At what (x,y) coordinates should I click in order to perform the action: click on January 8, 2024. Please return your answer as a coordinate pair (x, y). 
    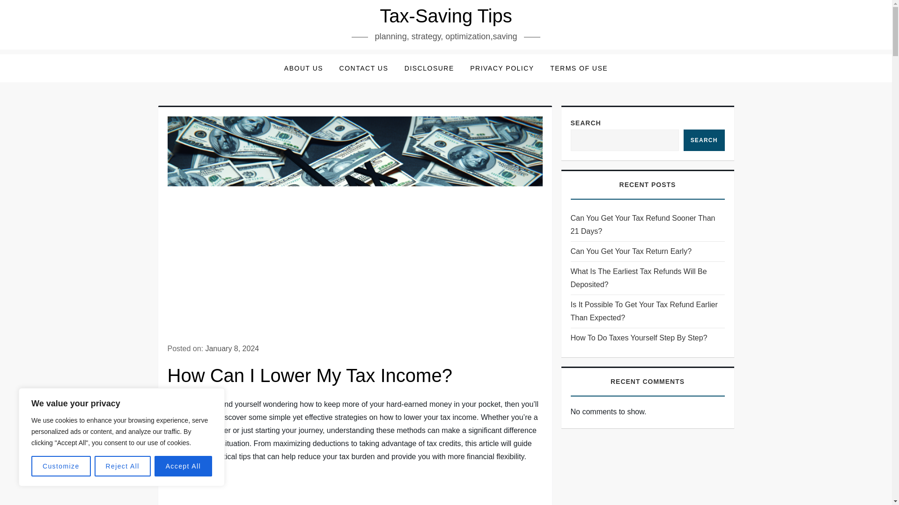
    Looking at the image, I should click on (231, 348).